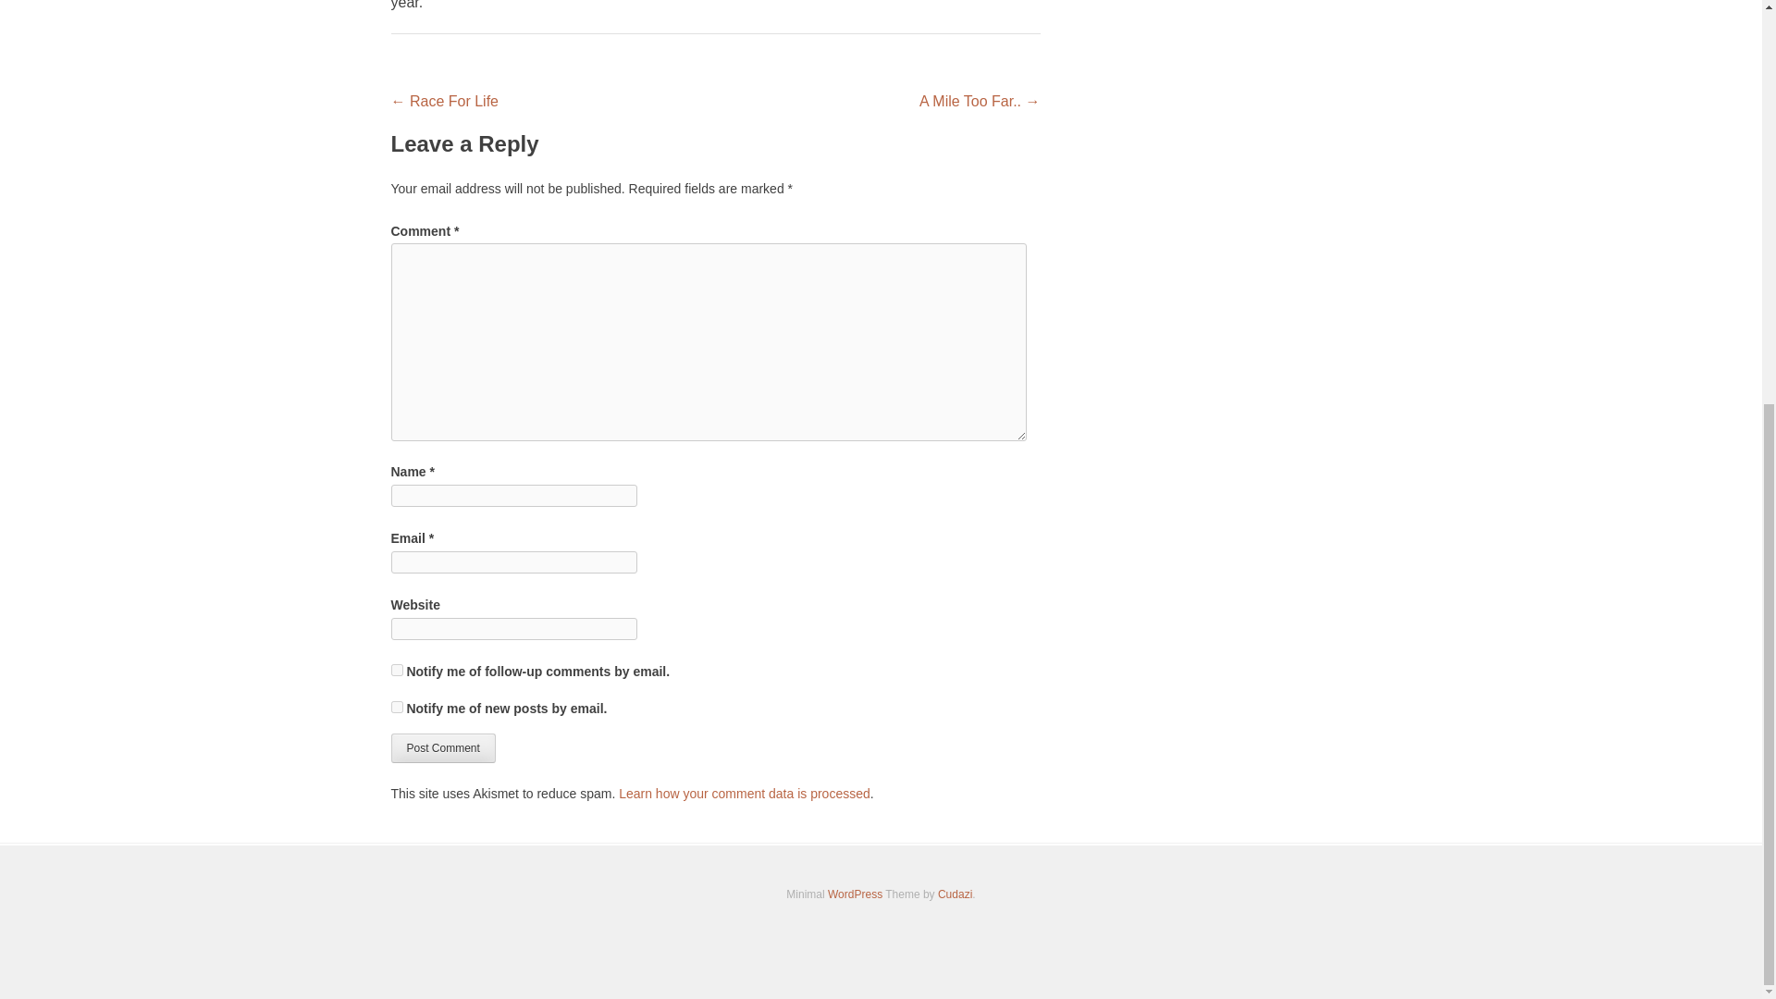  Describe the element at coordinates (396, 670) in the screenshot. I see `subscribe` at that location.